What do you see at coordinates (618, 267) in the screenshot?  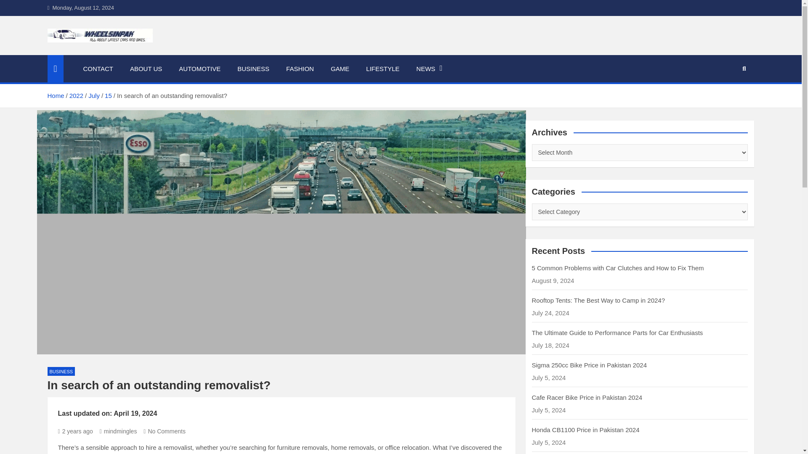 I see `5 Common Problems with Car Clutches and How to Fix Them` at bounding box center [618, 267].